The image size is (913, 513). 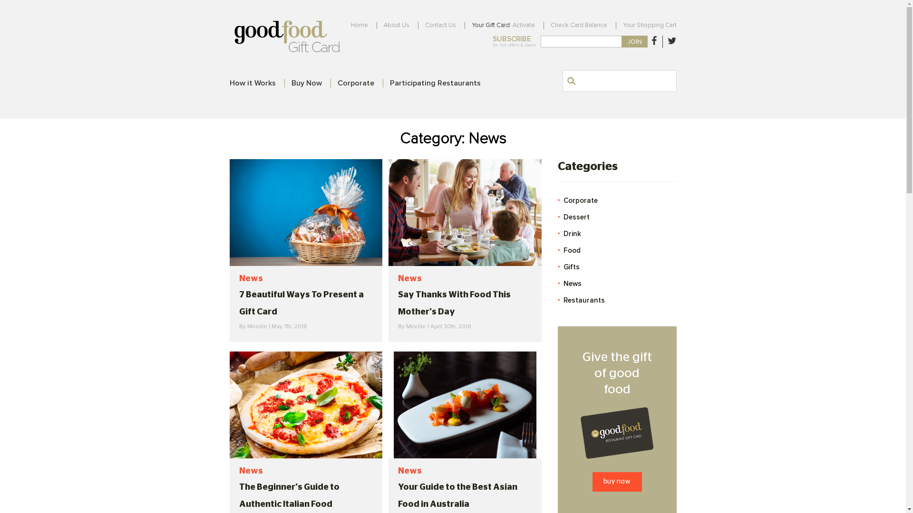 I want to click on Food, so click(x=617, y=250).